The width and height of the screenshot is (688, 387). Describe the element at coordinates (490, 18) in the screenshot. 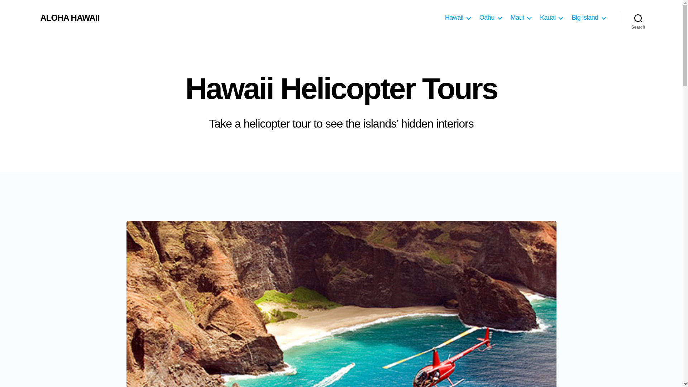

I see `Oahu` at that location.